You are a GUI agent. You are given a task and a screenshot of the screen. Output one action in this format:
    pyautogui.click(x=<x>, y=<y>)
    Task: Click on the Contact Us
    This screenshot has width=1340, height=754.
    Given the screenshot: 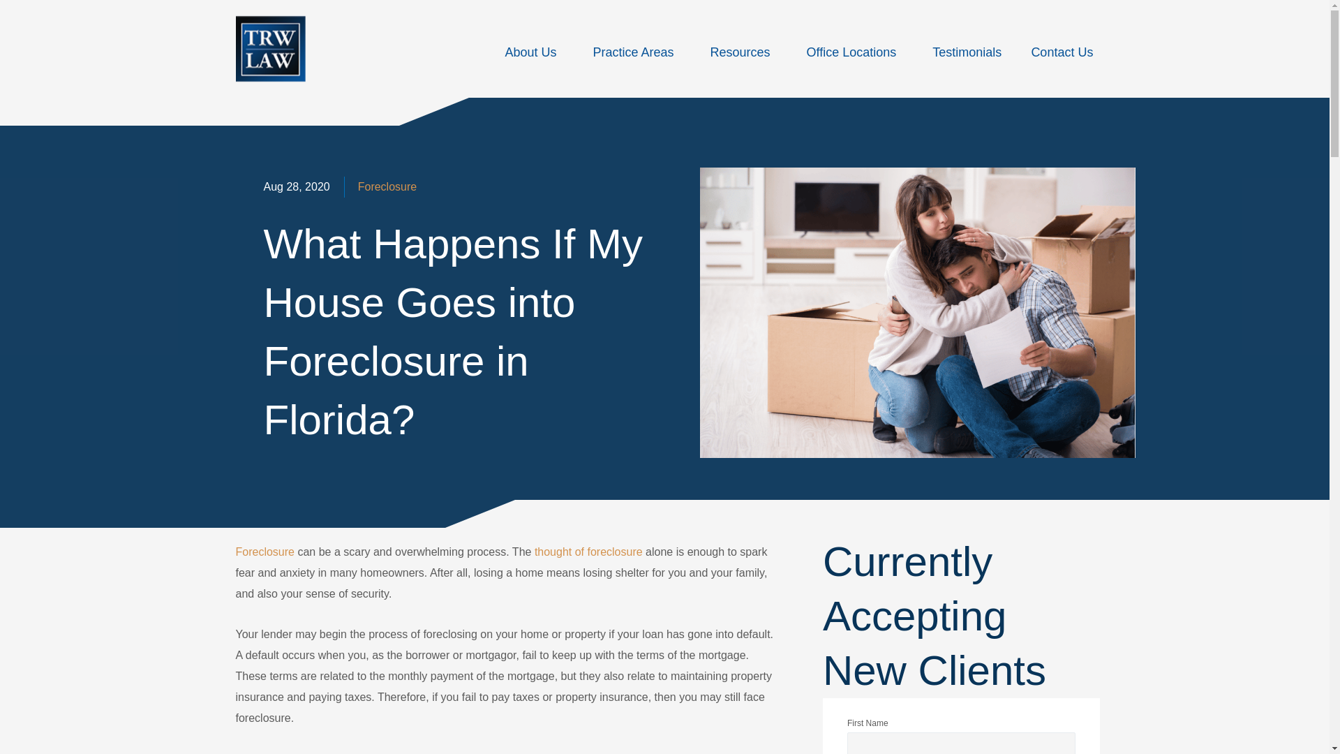 What is the action you would take?
    pyautogui.click(x=1061, y=52)
    